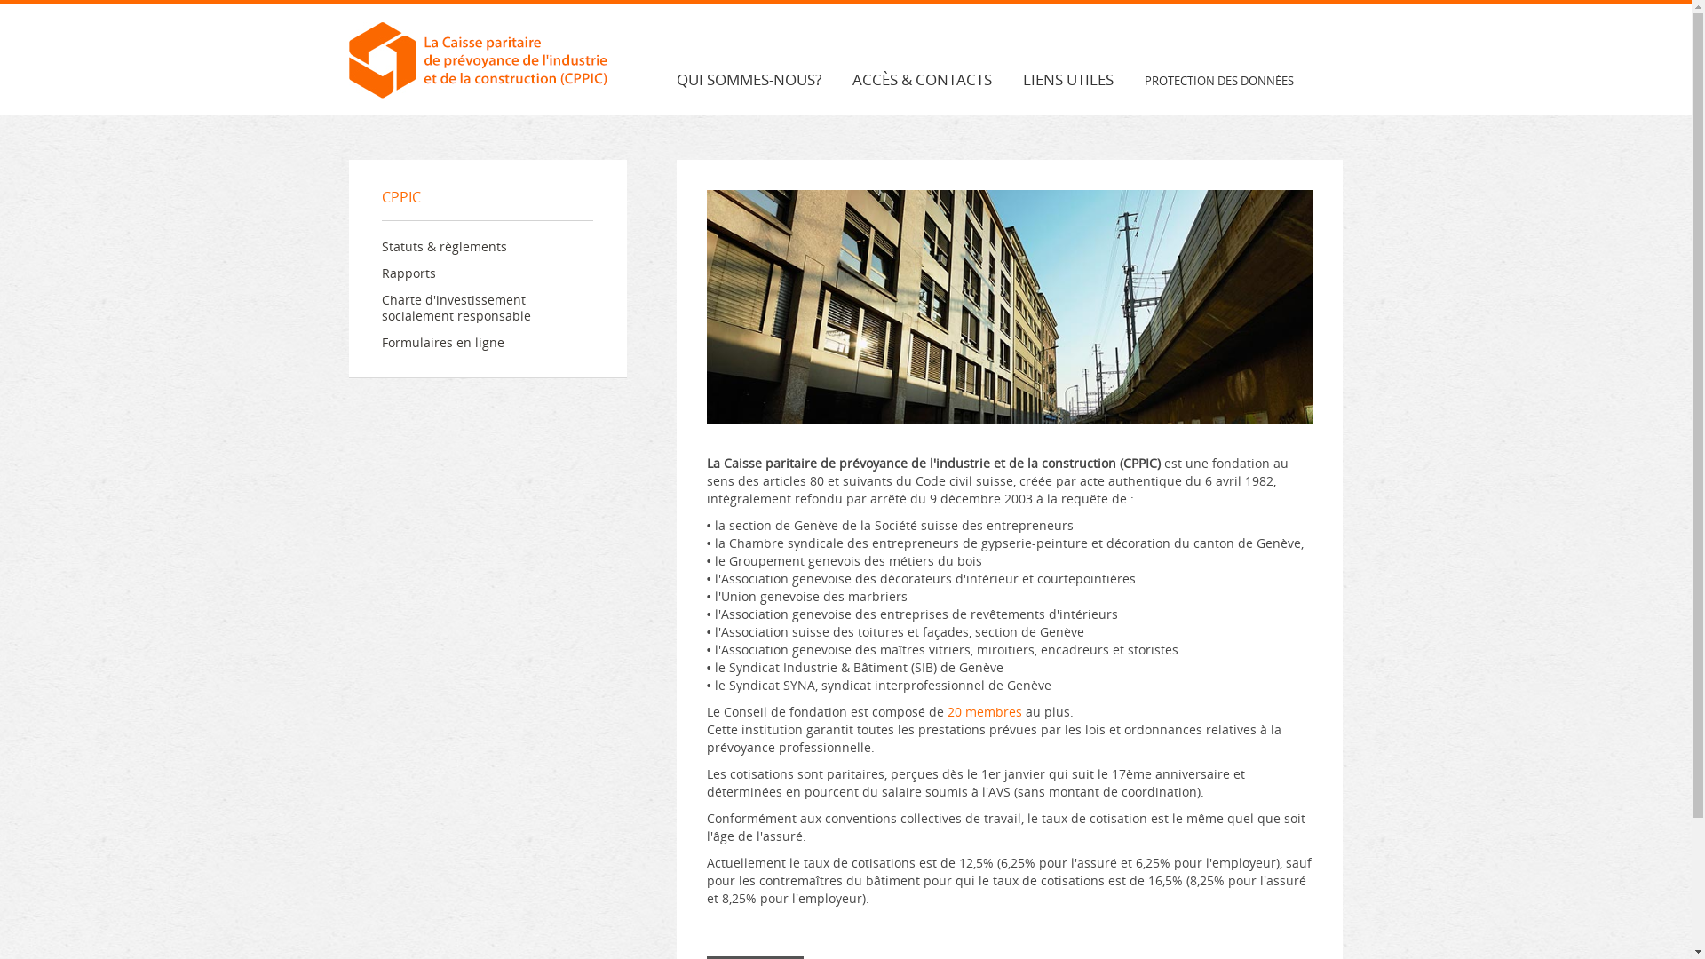  I want to click on Charte d'investissement socialement responsable, so click(456, 307).